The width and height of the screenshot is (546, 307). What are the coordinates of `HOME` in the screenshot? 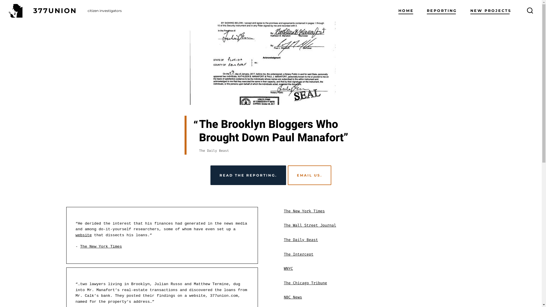 It's located at (406, 11).